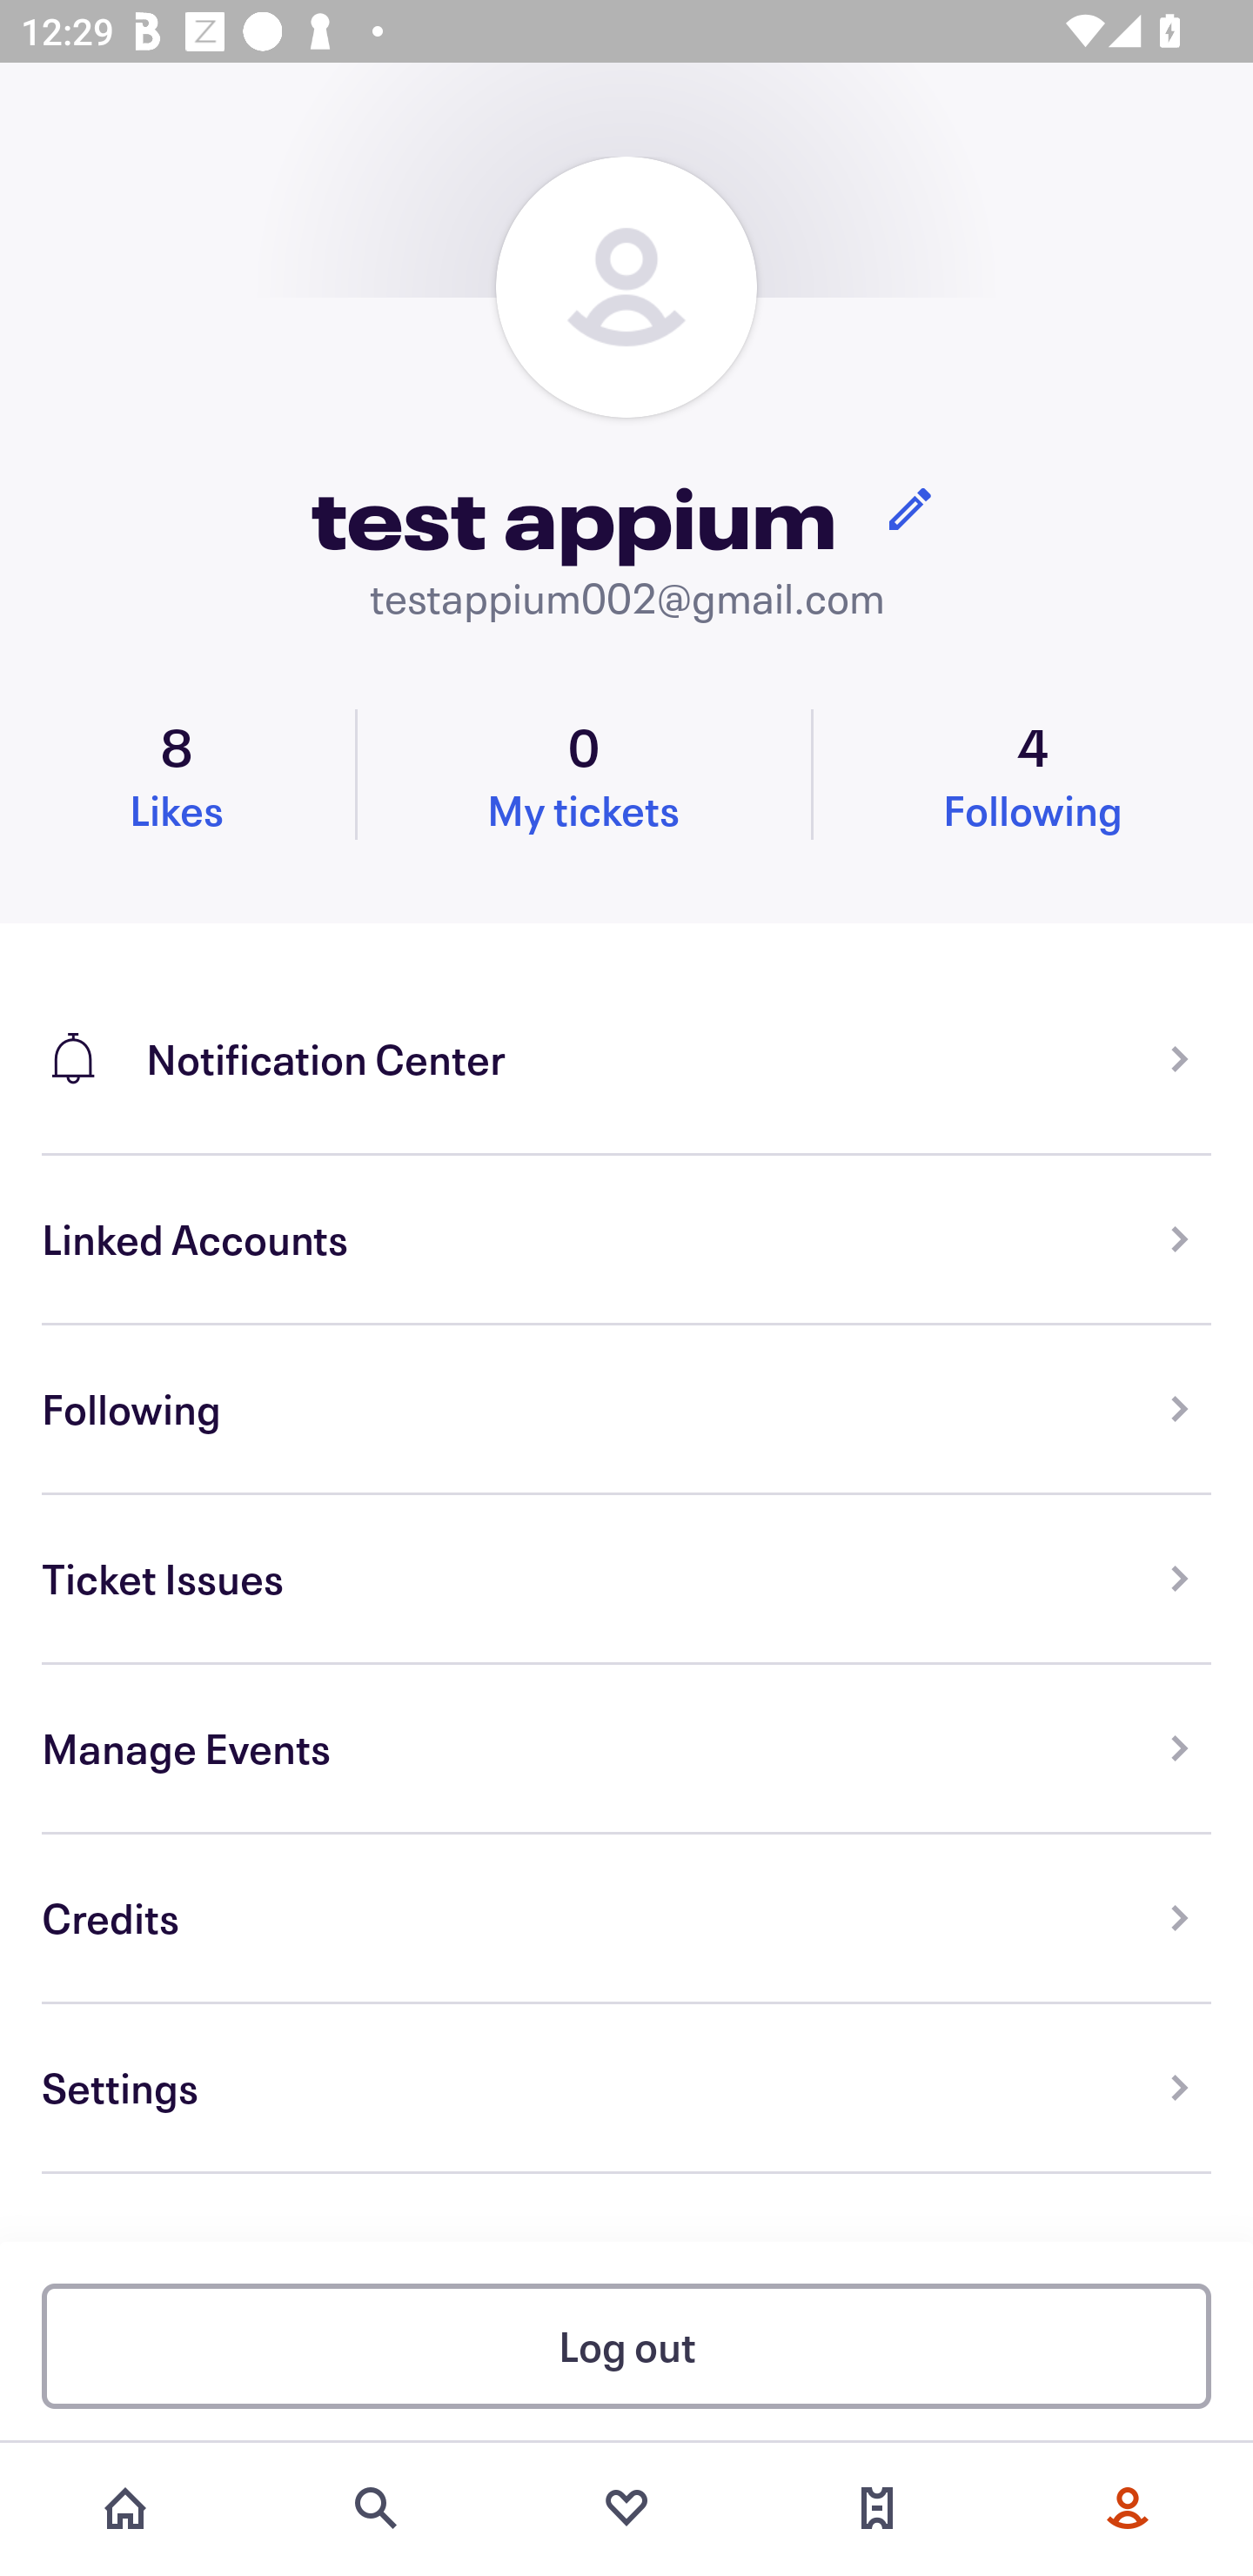 The height and width of the screenshot is (2576, 1253). Describe the element at coordinates (626, 392) in the screenshot. I see `test appium testappium002@gmail.com` at that location.